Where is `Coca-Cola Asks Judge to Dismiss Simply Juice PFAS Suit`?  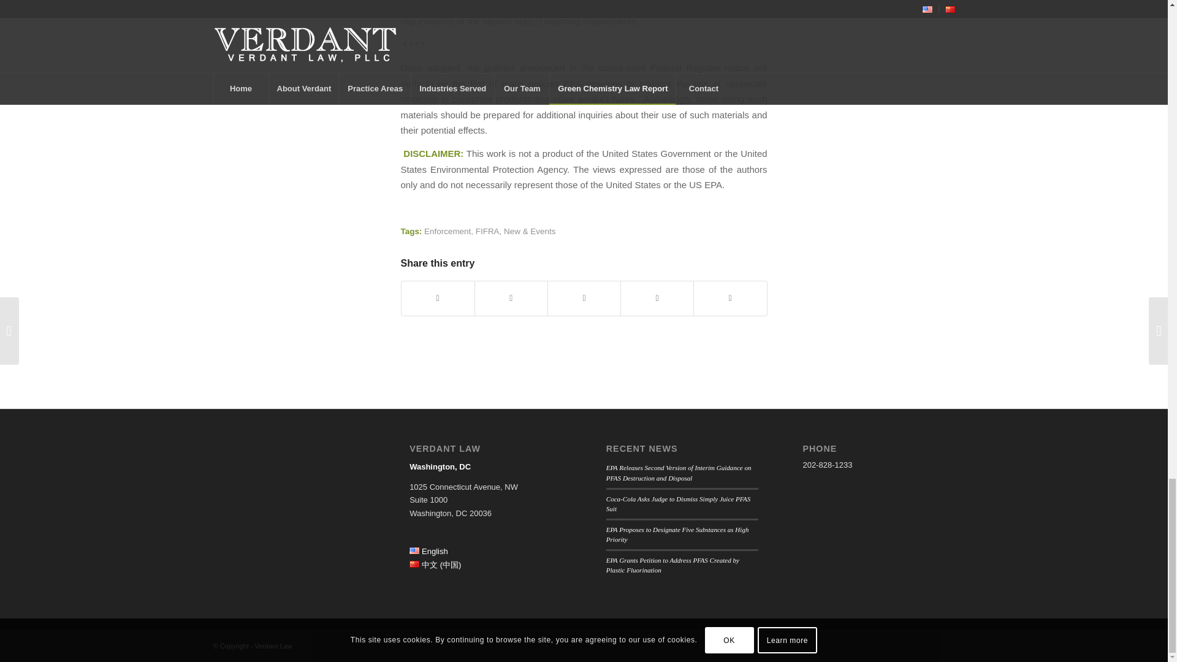
Coca-Cola Asks Judge to Dismiss Simply Juice PFAS Suit is located at coordinates (678, 504).